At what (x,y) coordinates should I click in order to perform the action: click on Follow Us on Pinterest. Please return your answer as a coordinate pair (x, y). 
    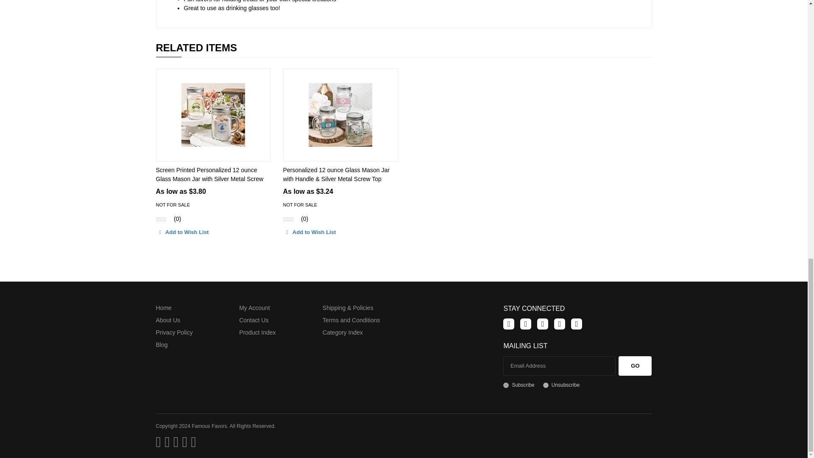
    Looking at the image, I should click on (560, 324).